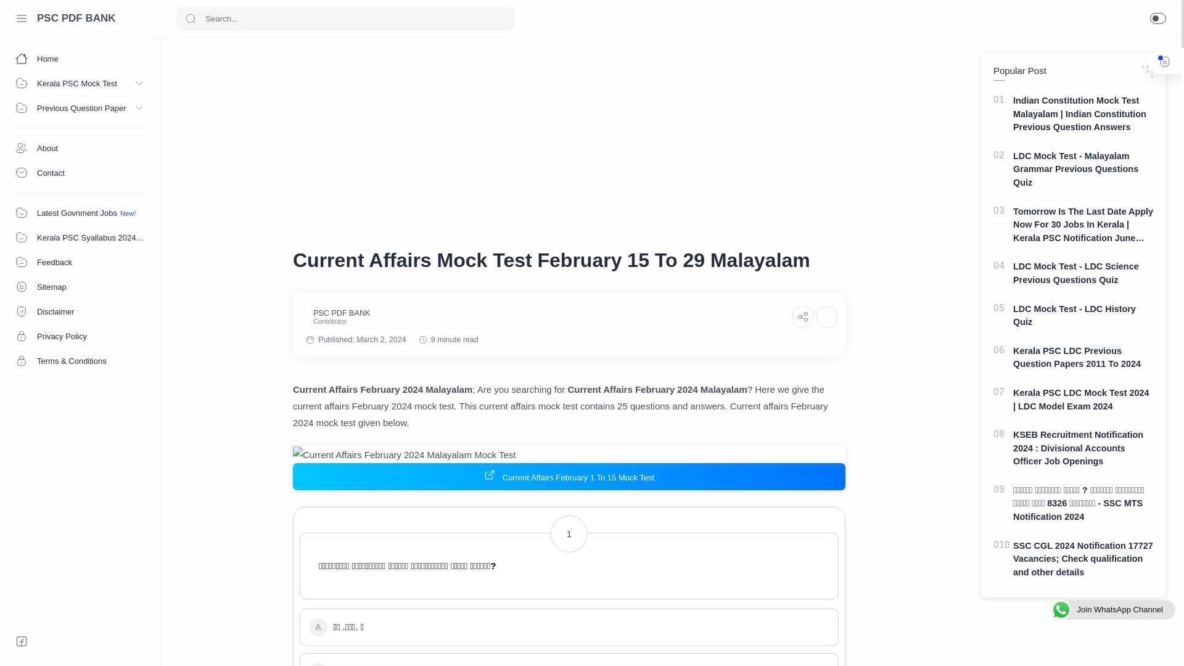  Describe the element at coordinates (569, 476) in the screenshot. I see `Current Affairs February 1 To 15 Mock Test` at that location.